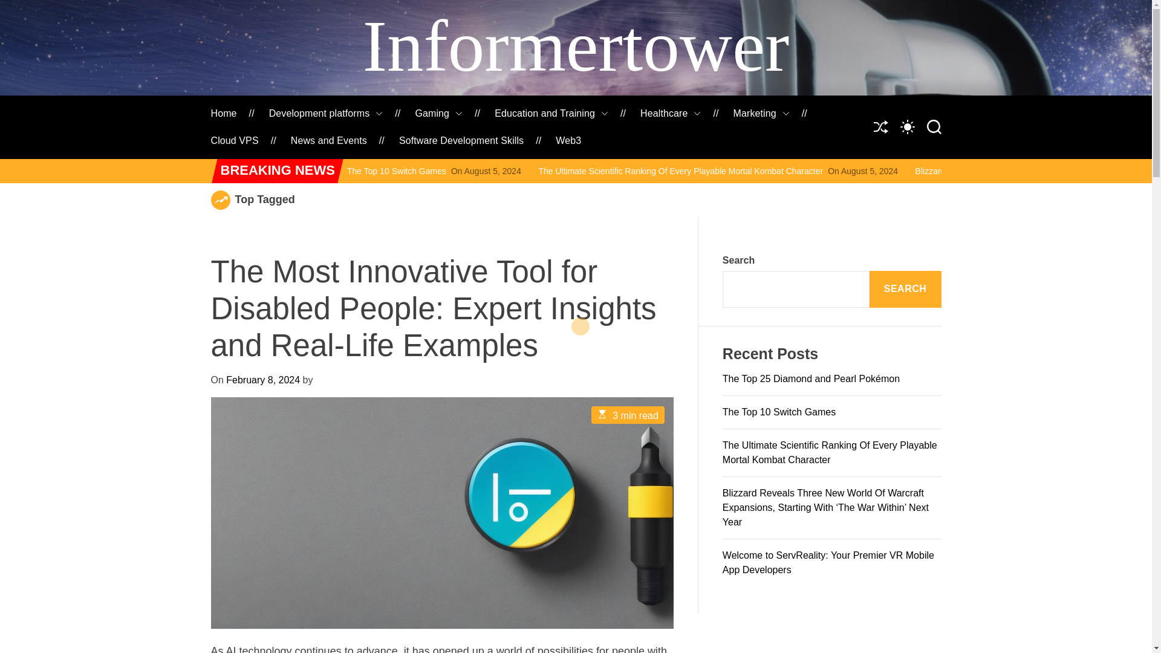 This screenshot has width=1161, height=653. Describe the element at coordinates (551, 114) in the screenshot. I see `Education and Training` at that location.